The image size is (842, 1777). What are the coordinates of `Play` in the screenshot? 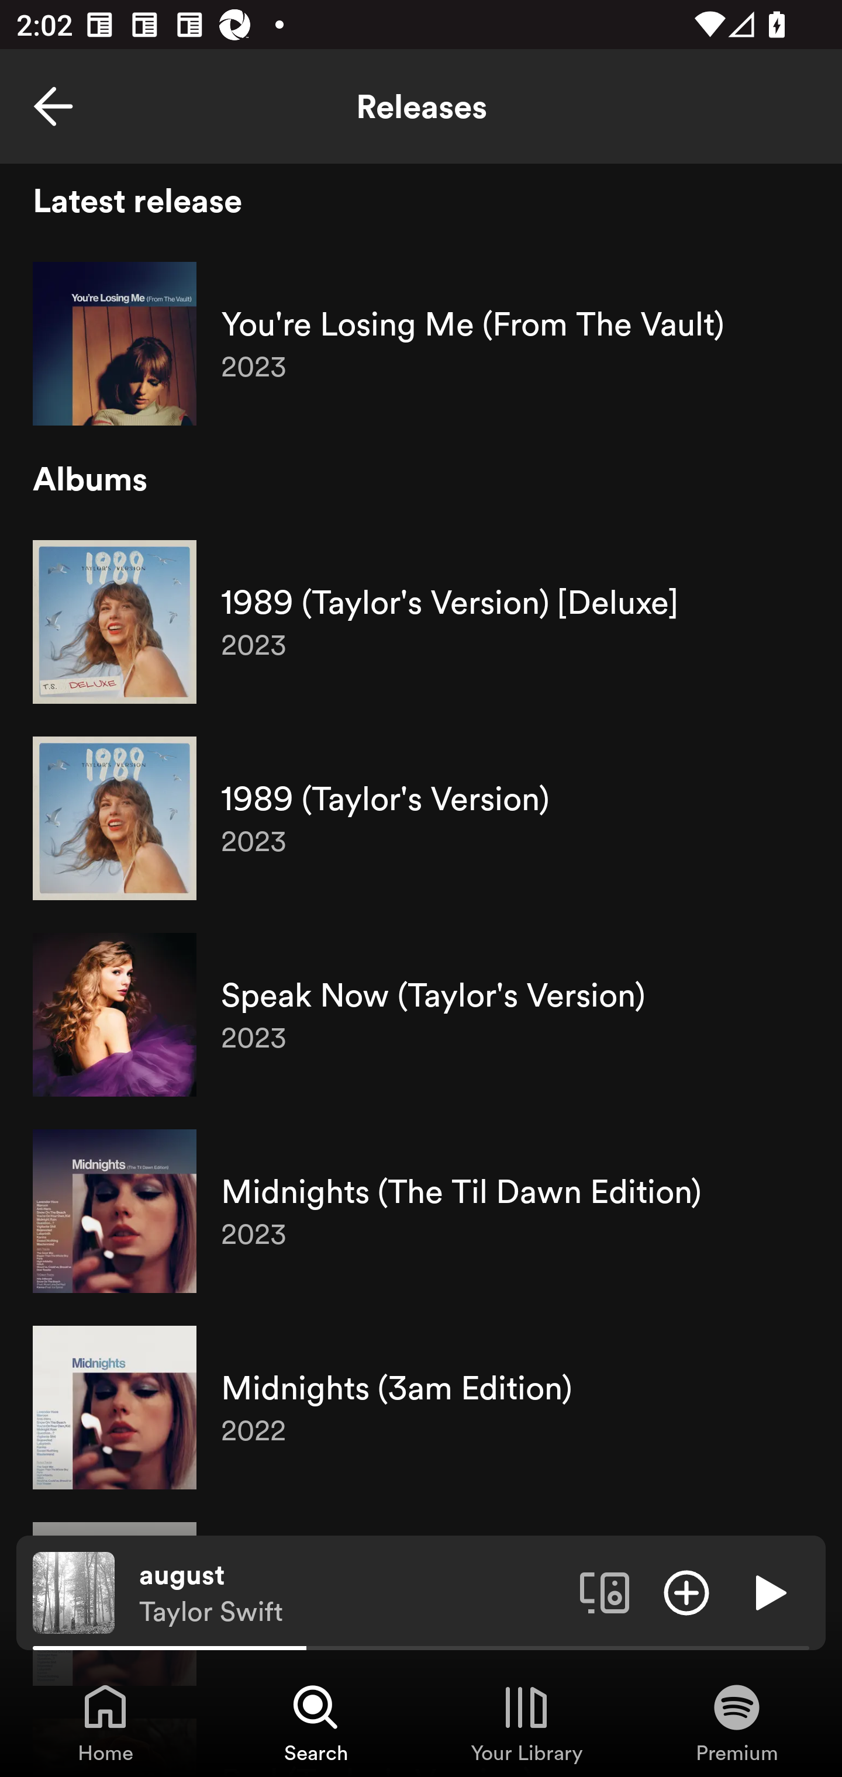 It's located at (768, 1592).